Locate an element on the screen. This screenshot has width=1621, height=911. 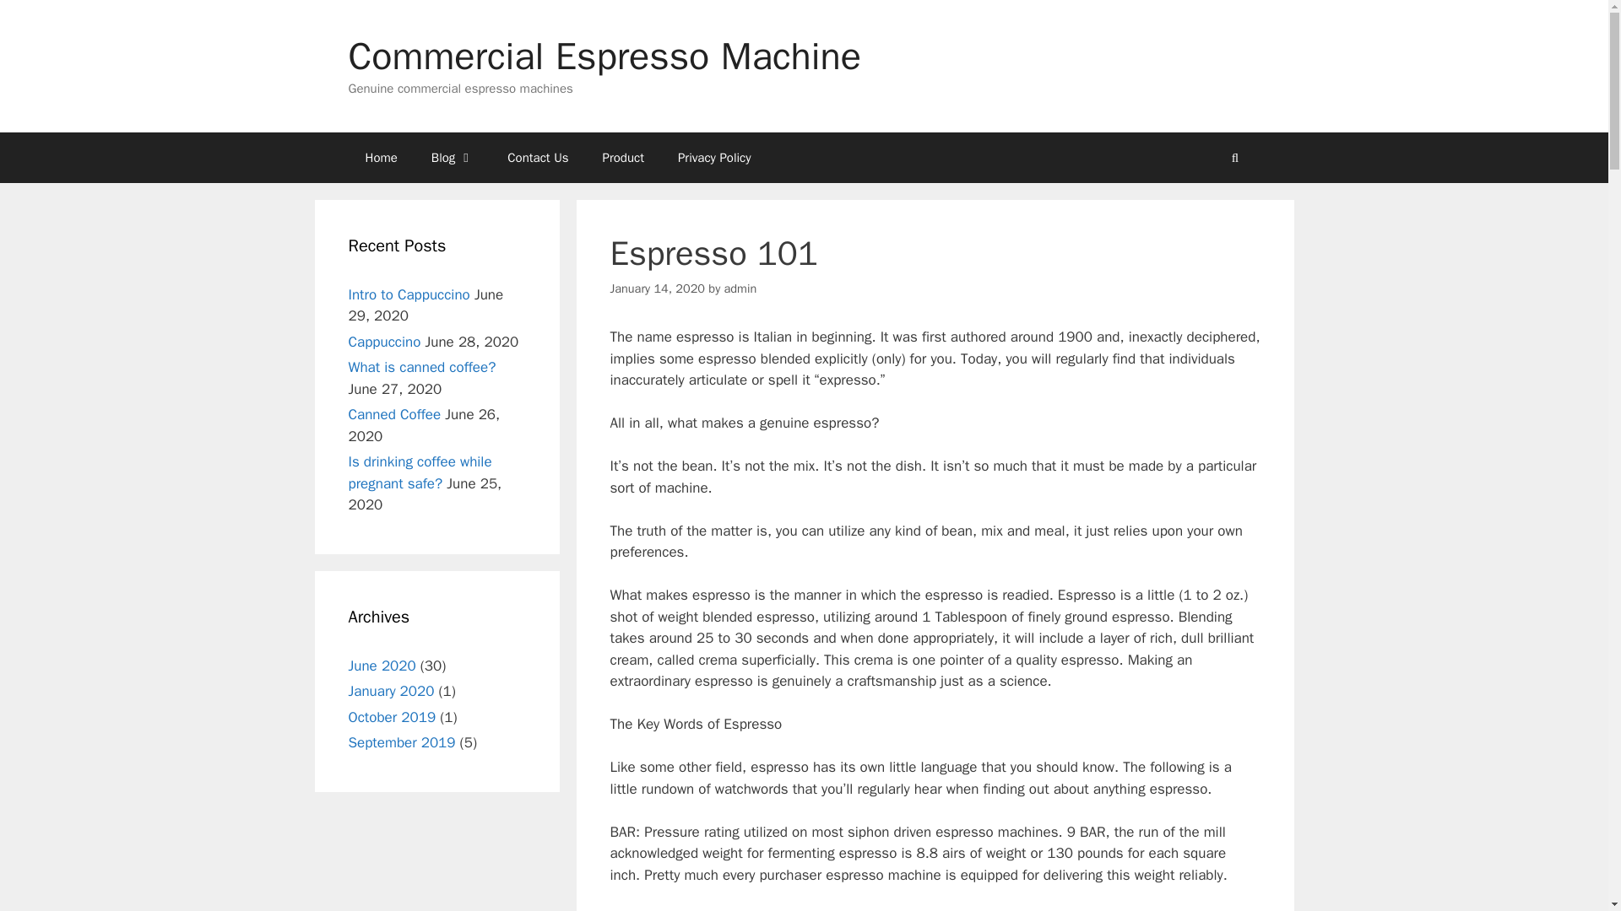
Product is located at coordinates (623, 157).